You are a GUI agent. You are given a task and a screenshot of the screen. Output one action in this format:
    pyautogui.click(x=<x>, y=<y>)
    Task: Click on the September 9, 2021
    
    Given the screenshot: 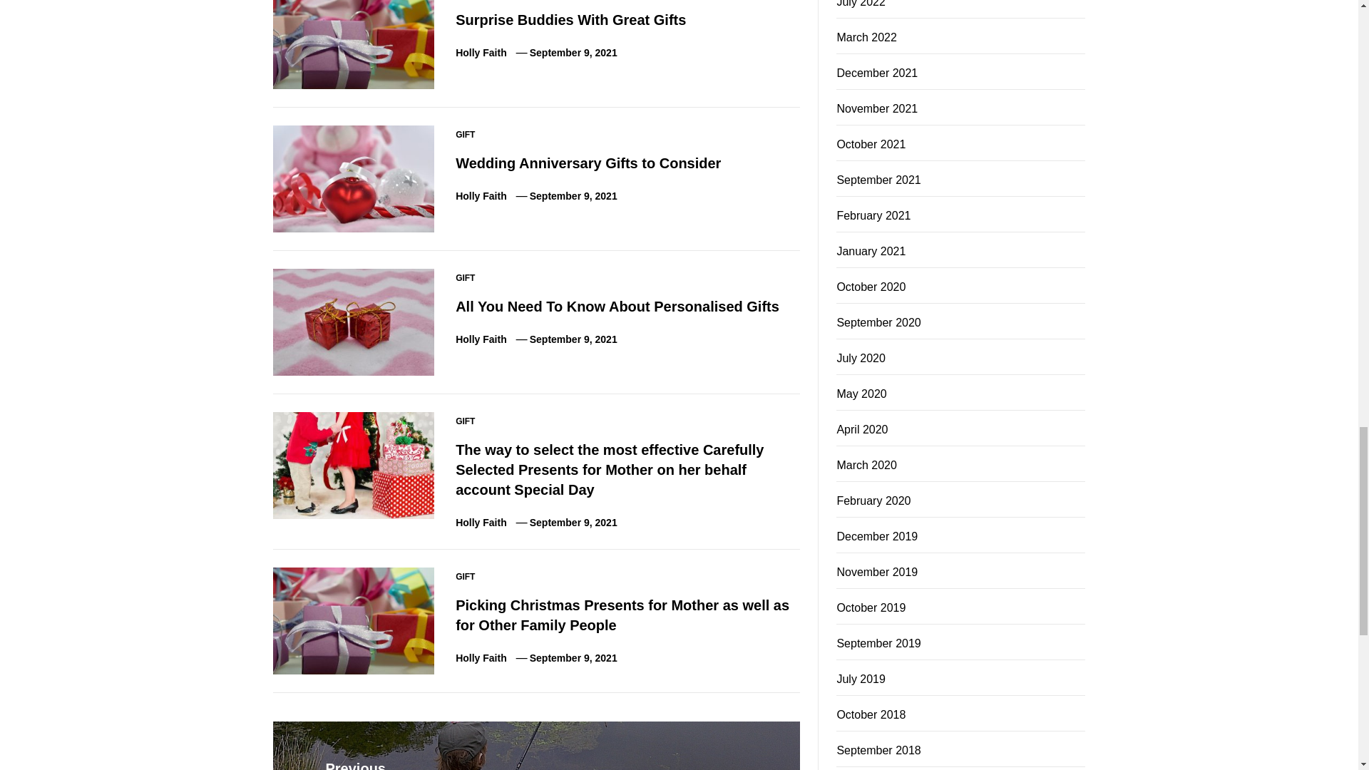 What is the action you would take?
    pyautogui.click(x=573, y=53)
    